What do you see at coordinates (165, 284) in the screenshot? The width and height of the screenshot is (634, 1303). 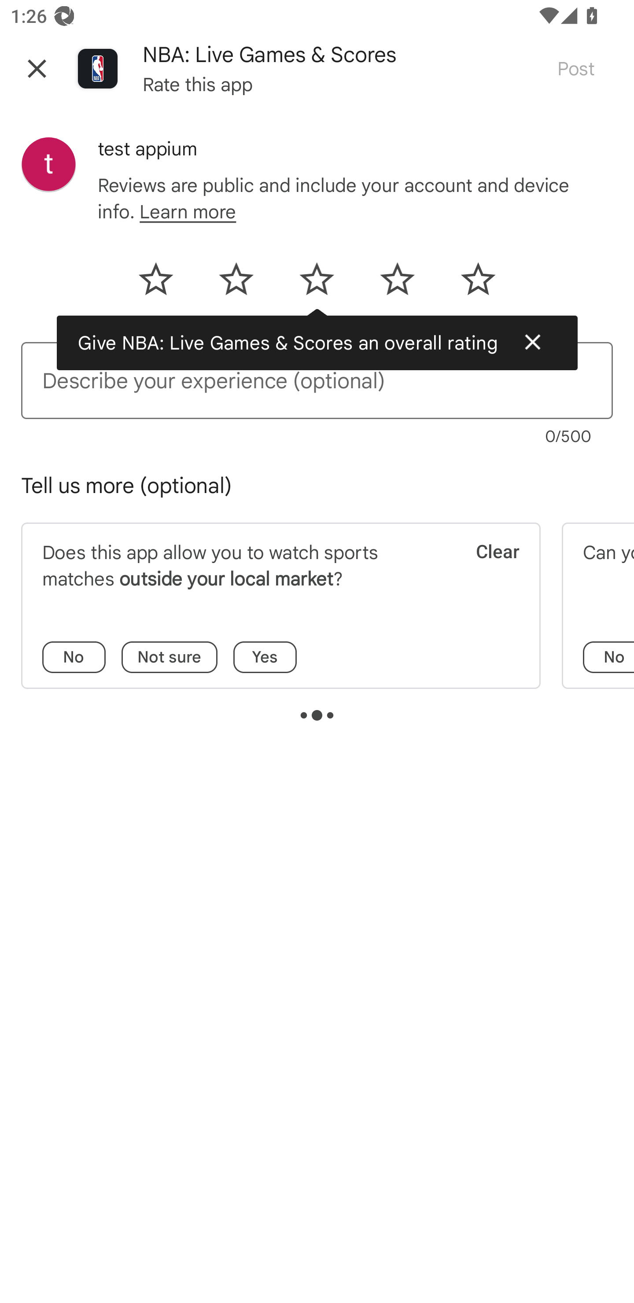 I see `First star unselected` at bounding box center [165, 284].